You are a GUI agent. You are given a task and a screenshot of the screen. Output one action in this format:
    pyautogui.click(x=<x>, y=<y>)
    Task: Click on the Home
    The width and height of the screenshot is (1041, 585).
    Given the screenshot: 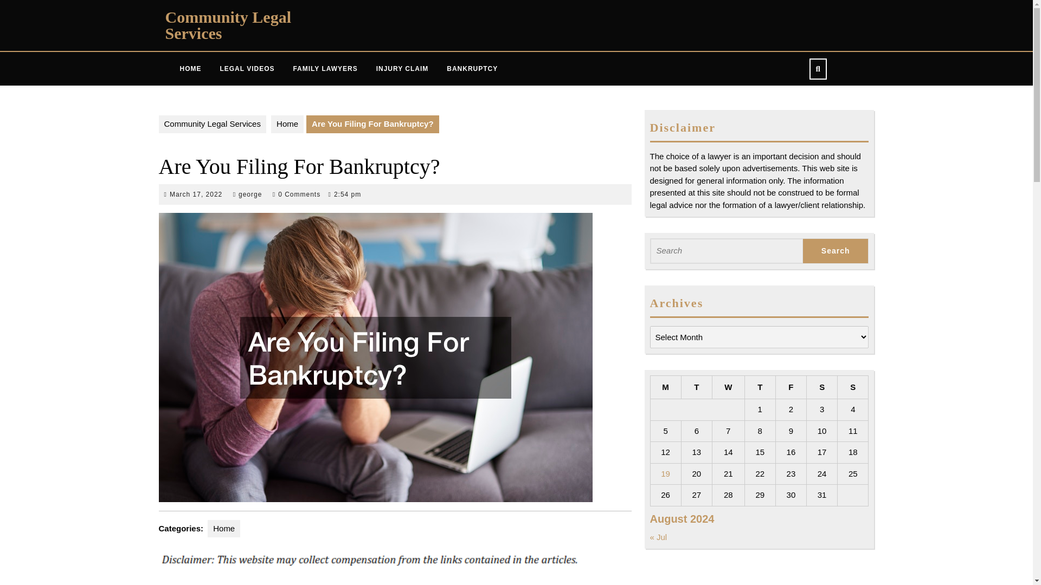 What is the action you would take?
    pyautogui.click(x=223, y=529)
    